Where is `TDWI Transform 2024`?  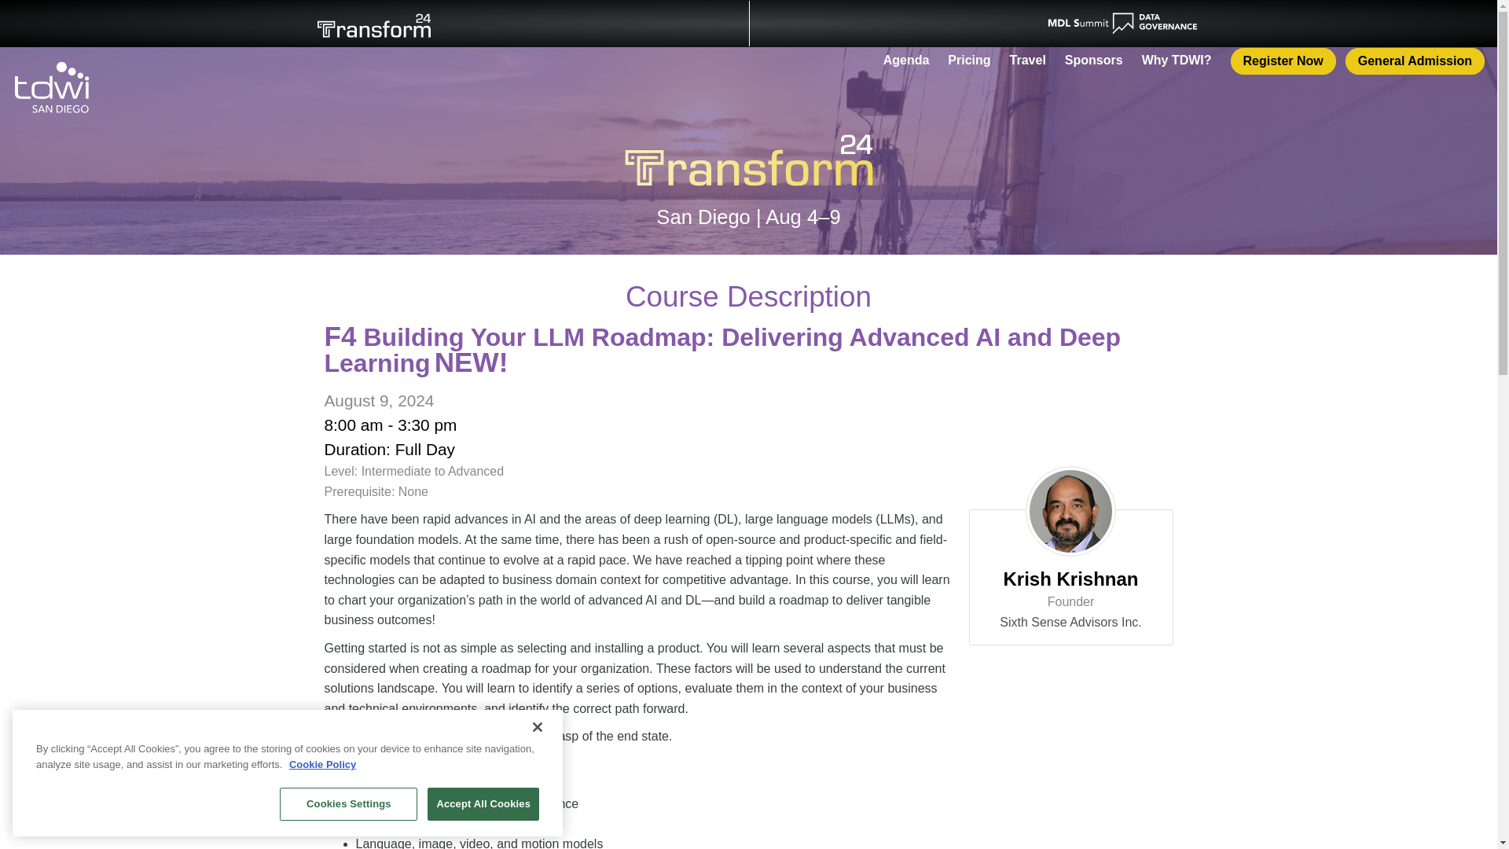 TDWI Transform 2024 is located at coordinates (374, 24).